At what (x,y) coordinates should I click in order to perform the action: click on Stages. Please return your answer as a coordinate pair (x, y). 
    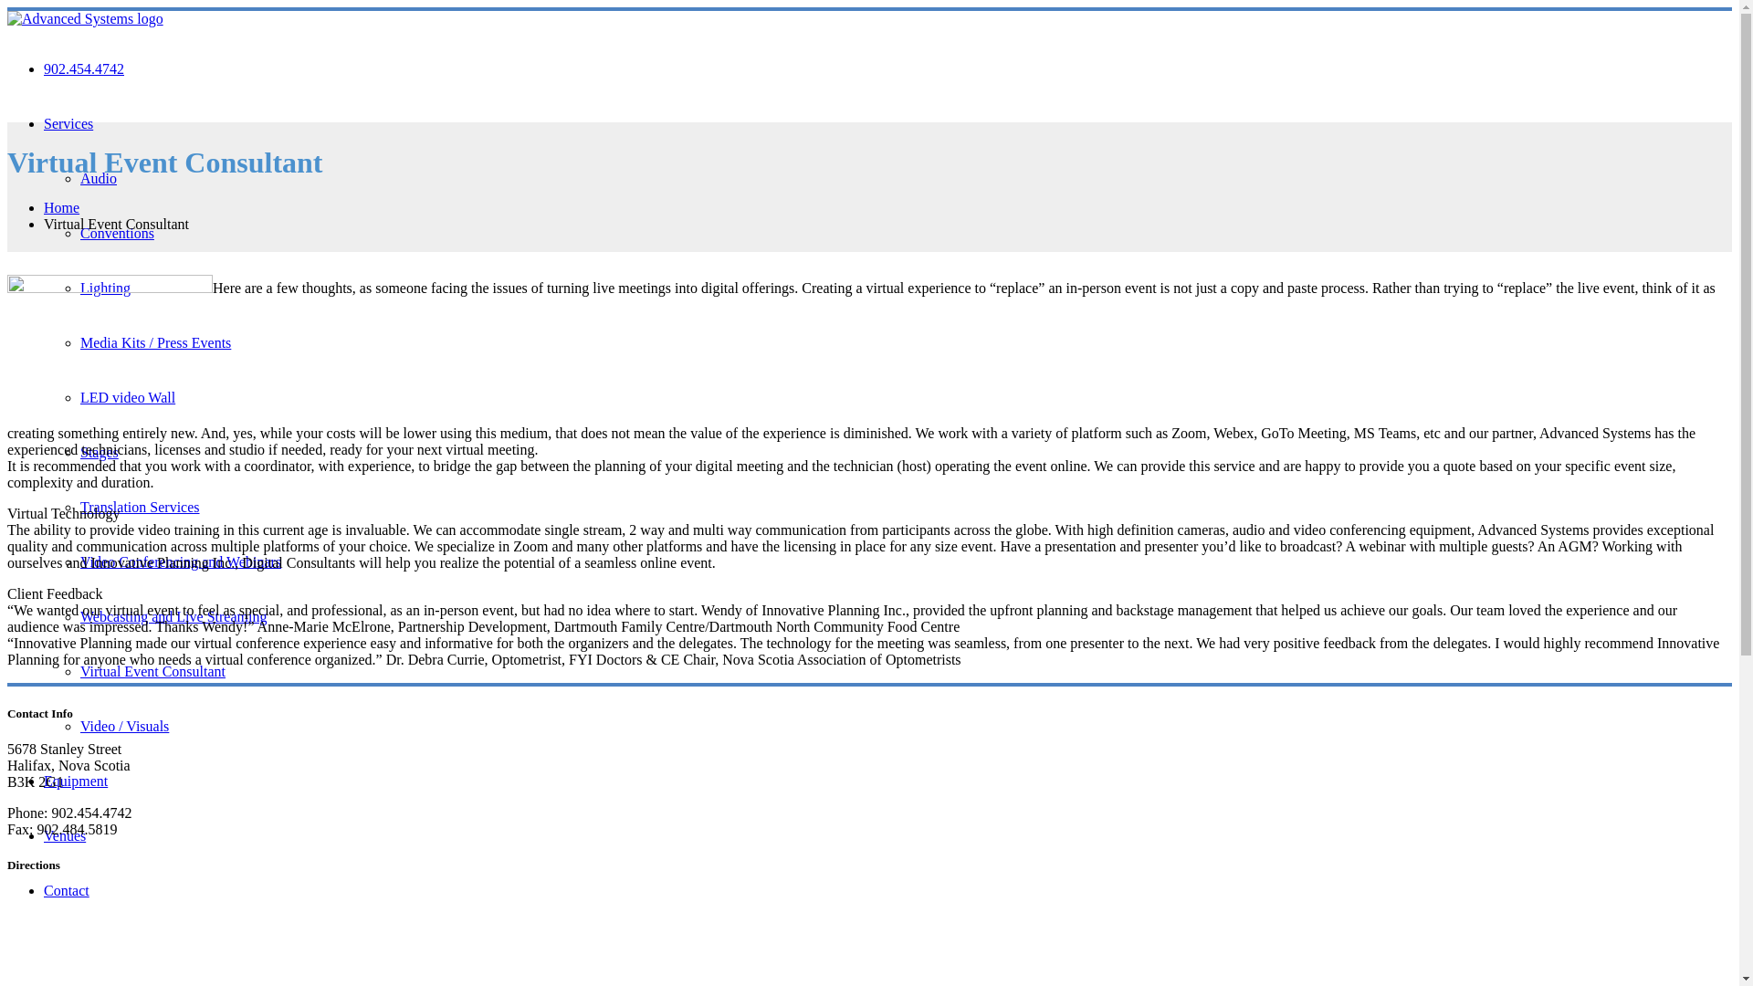
    Looking at the image, I should click on (100, 453).